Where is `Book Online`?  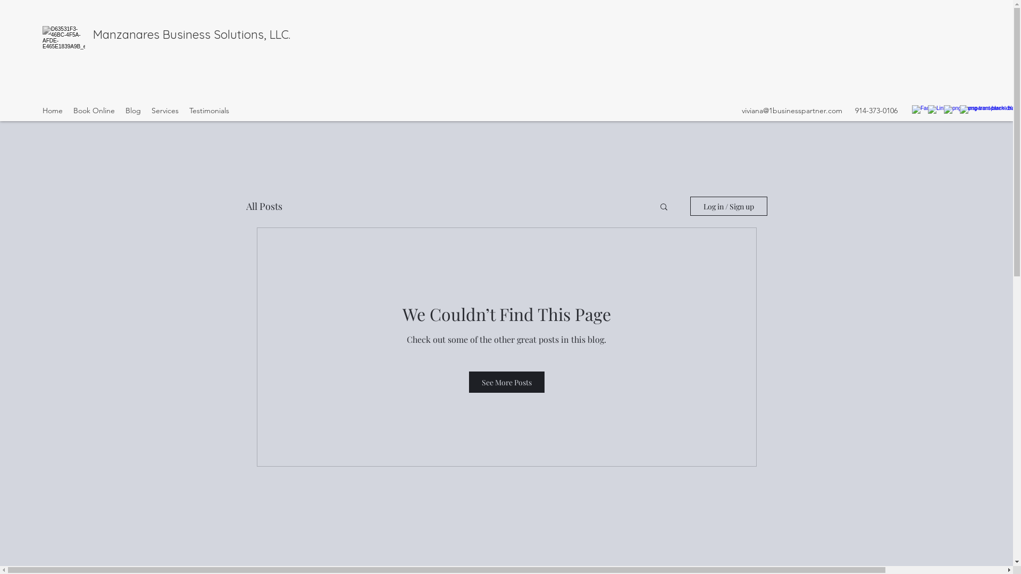 Book Online is located at coordinates (94, 111).